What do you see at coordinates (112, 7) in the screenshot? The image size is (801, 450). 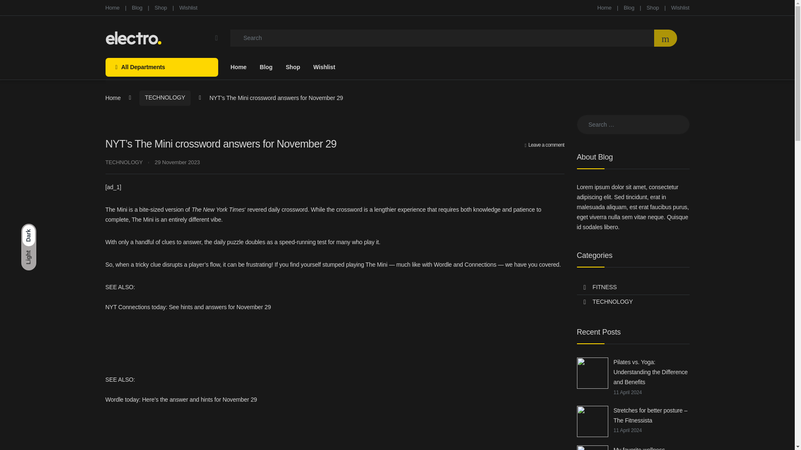 I see `Home` at bounding box center [112, 7].